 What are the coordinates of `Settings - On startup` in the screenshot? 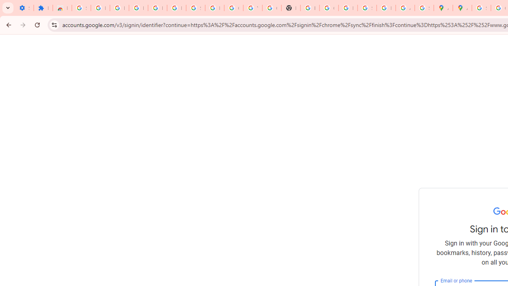 It's located at (24, 8).